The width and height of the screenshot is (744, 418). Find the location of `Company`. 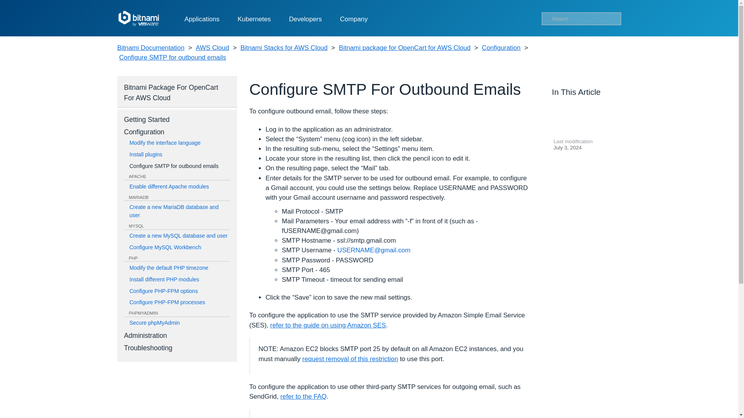

Company is located at coordinates (353, 19).